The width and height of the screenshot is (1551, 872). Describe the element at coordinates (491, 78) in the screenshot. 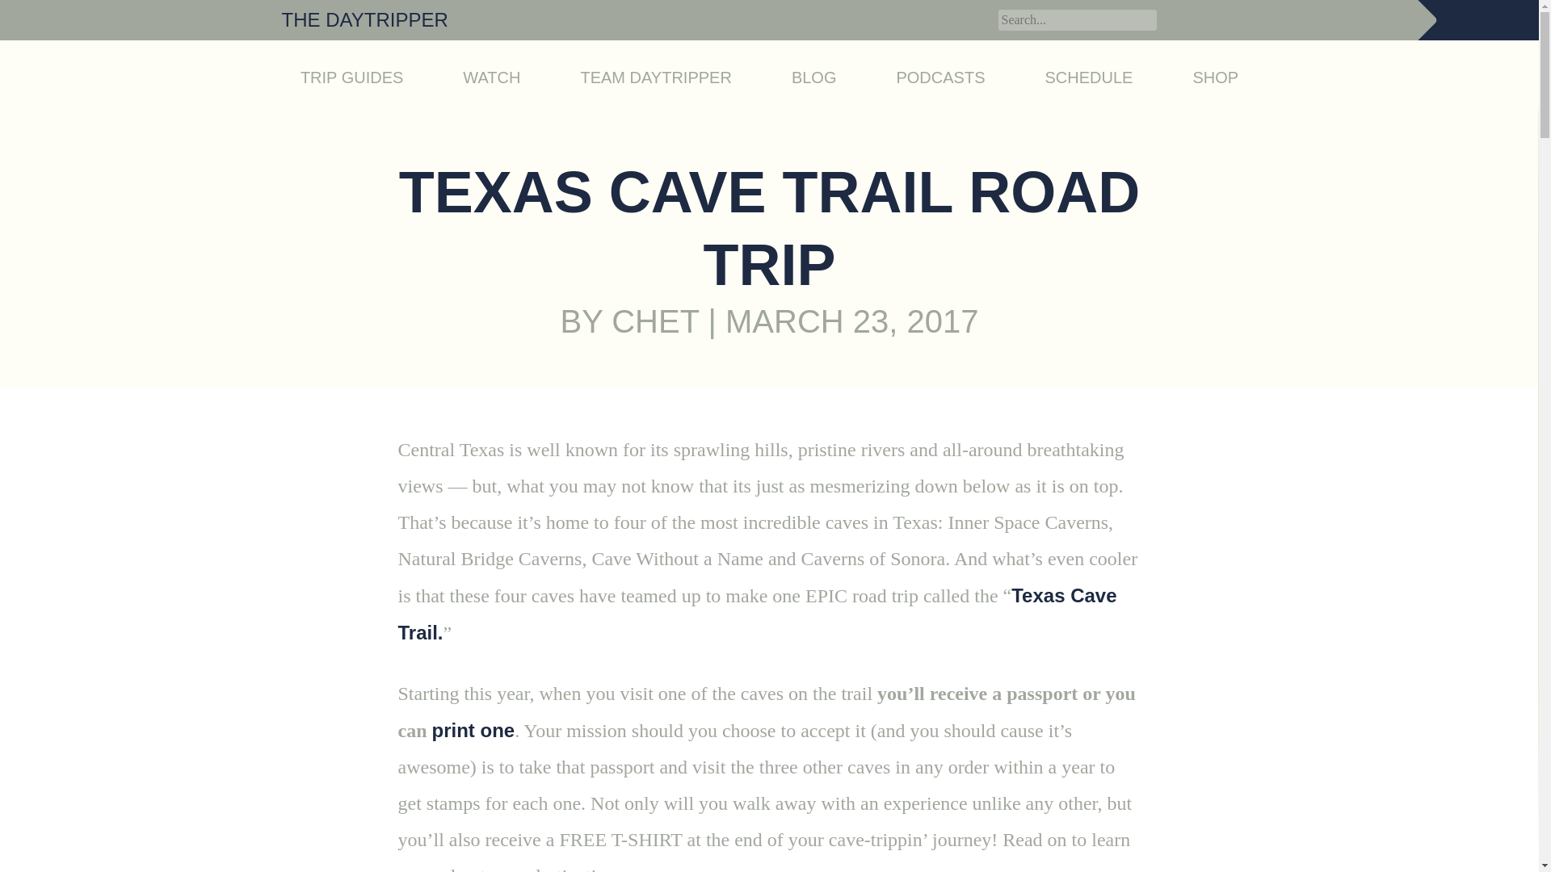

I see `WATCH` at that location.